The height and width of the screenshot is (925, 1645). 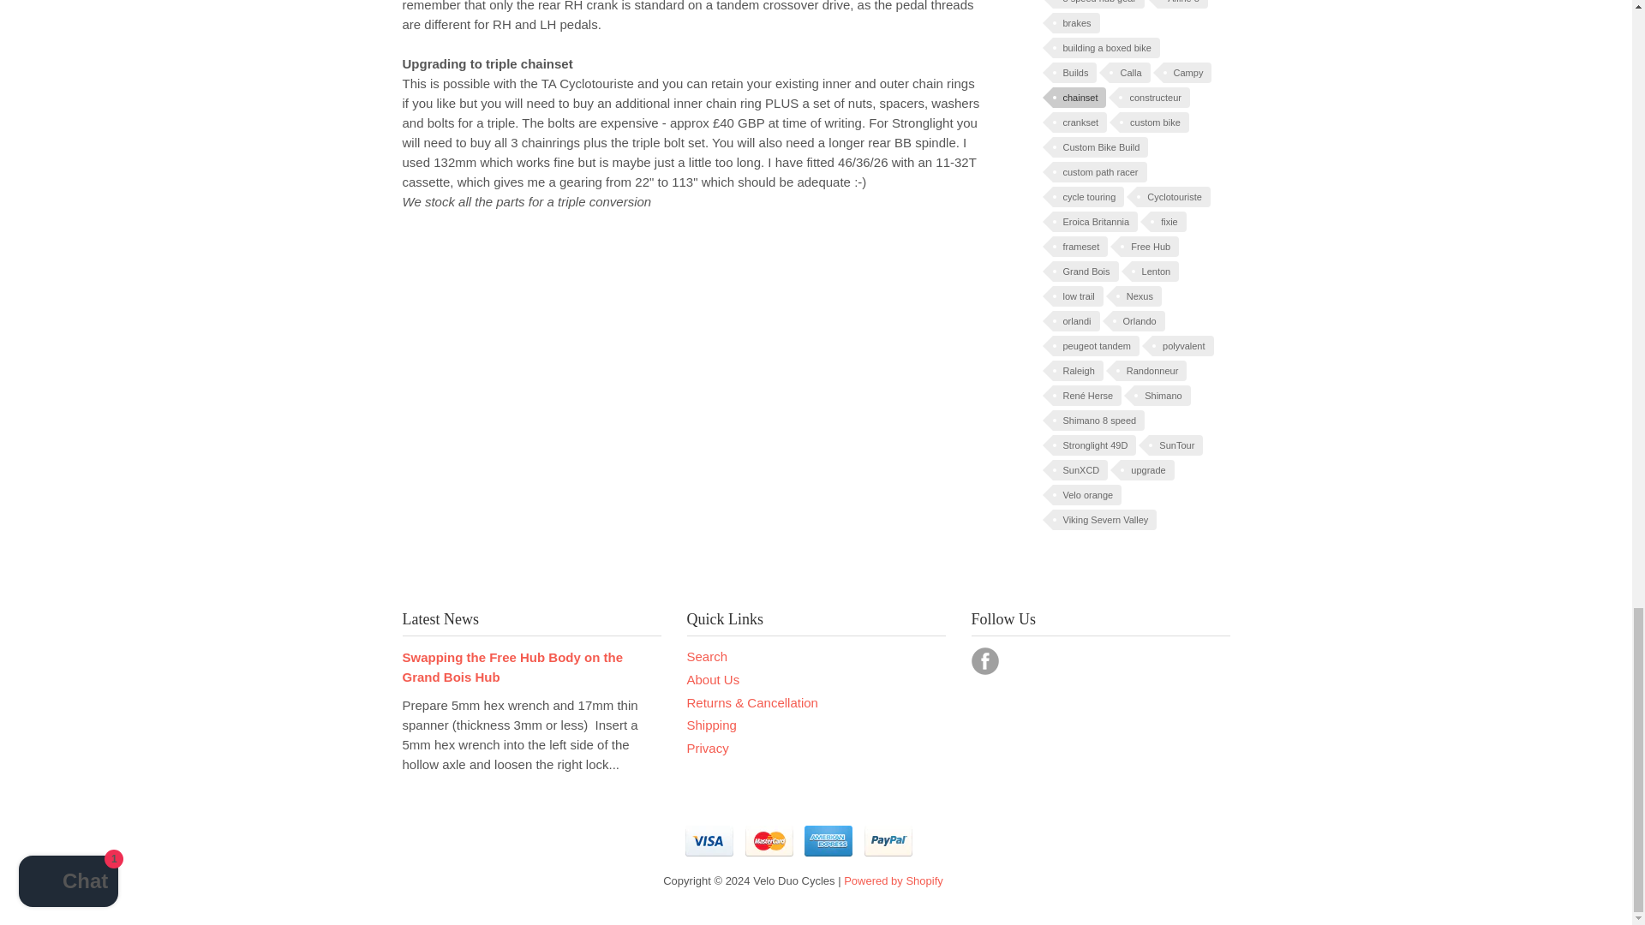 What do you see at coordinates (1155, 122) in the screenshot?
I see `Show articles tagged custom bike` at bounding box center [1155, 122].